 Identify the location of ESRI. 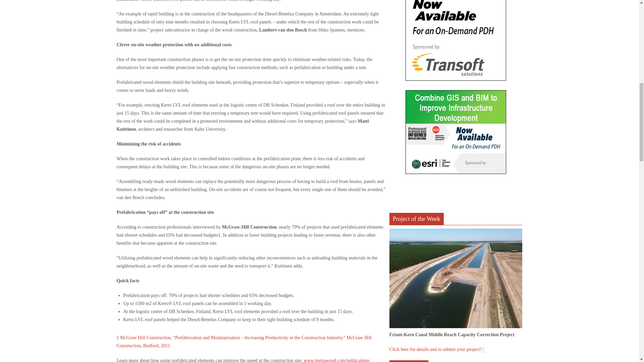
(456, 132).